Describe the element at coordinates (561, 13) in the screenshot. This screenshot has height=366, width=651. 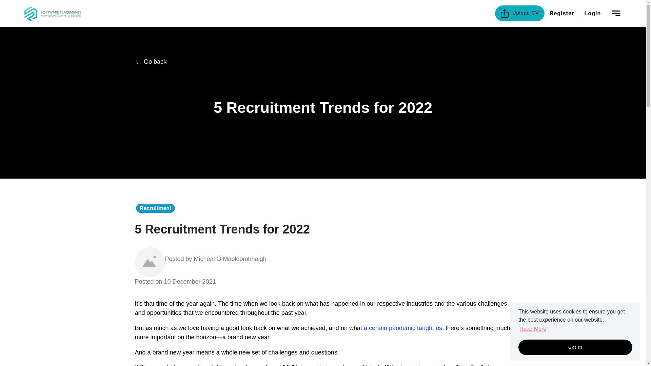
I see `Register` at that location.